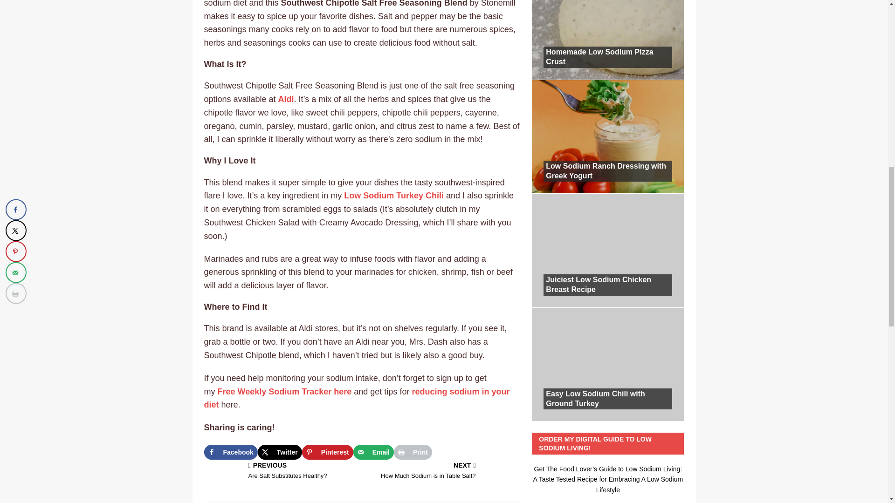 The height and width of the screenshot is (503, 895). I want to click on Email, so click(328, 452).